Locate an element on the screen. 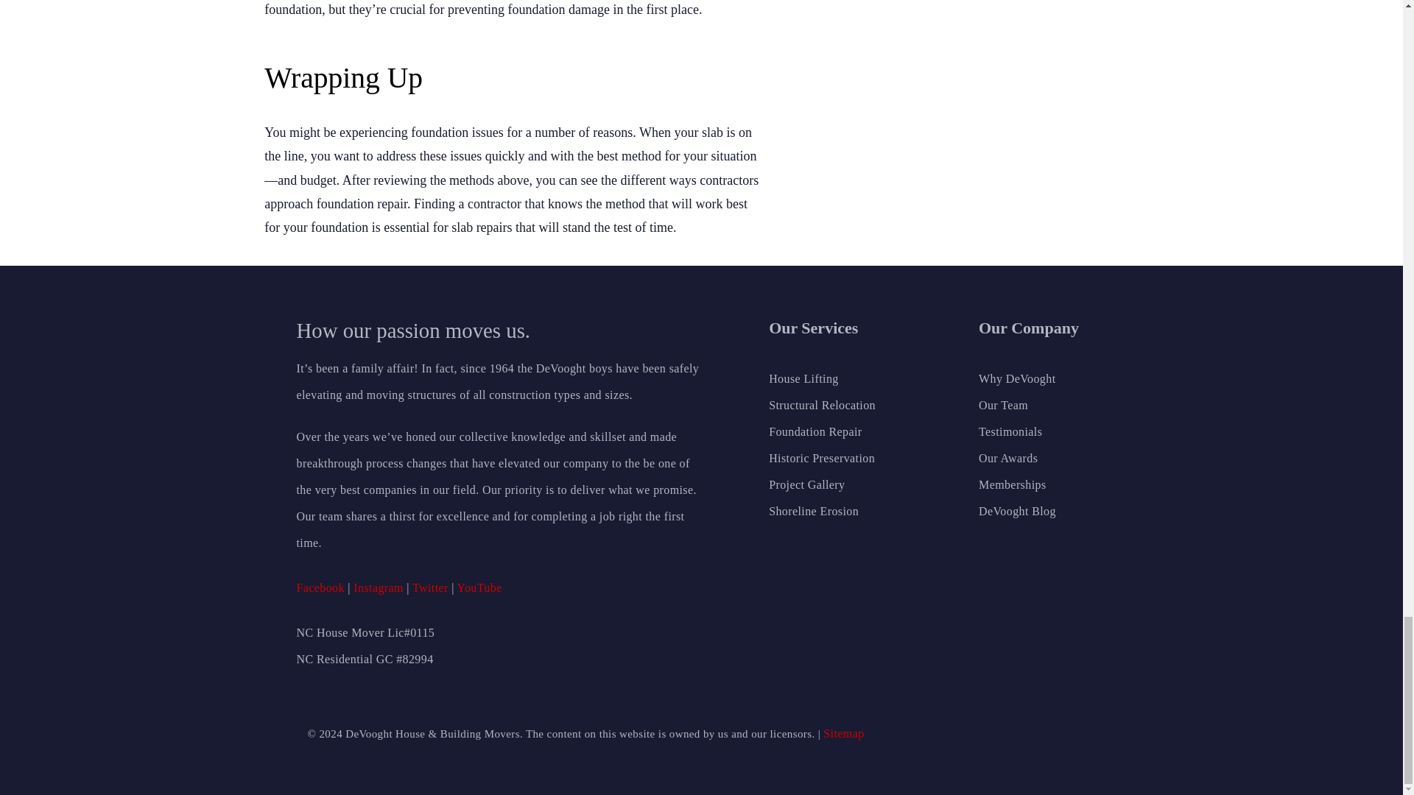 The height and width of the screenshot is (795, 1414). Why DeVooght is located at coordinates (1041, 378).